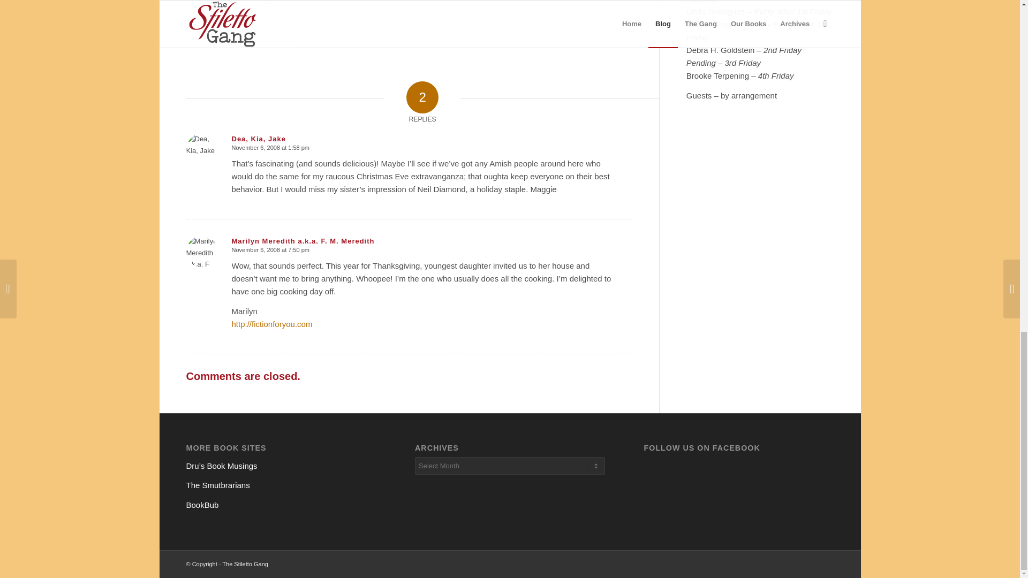 The image size is (1028, 578). Describe the element at coordinates (270, 148) in the screenshot. I see `November 6, 2008 at 1:58 pm` at that location.